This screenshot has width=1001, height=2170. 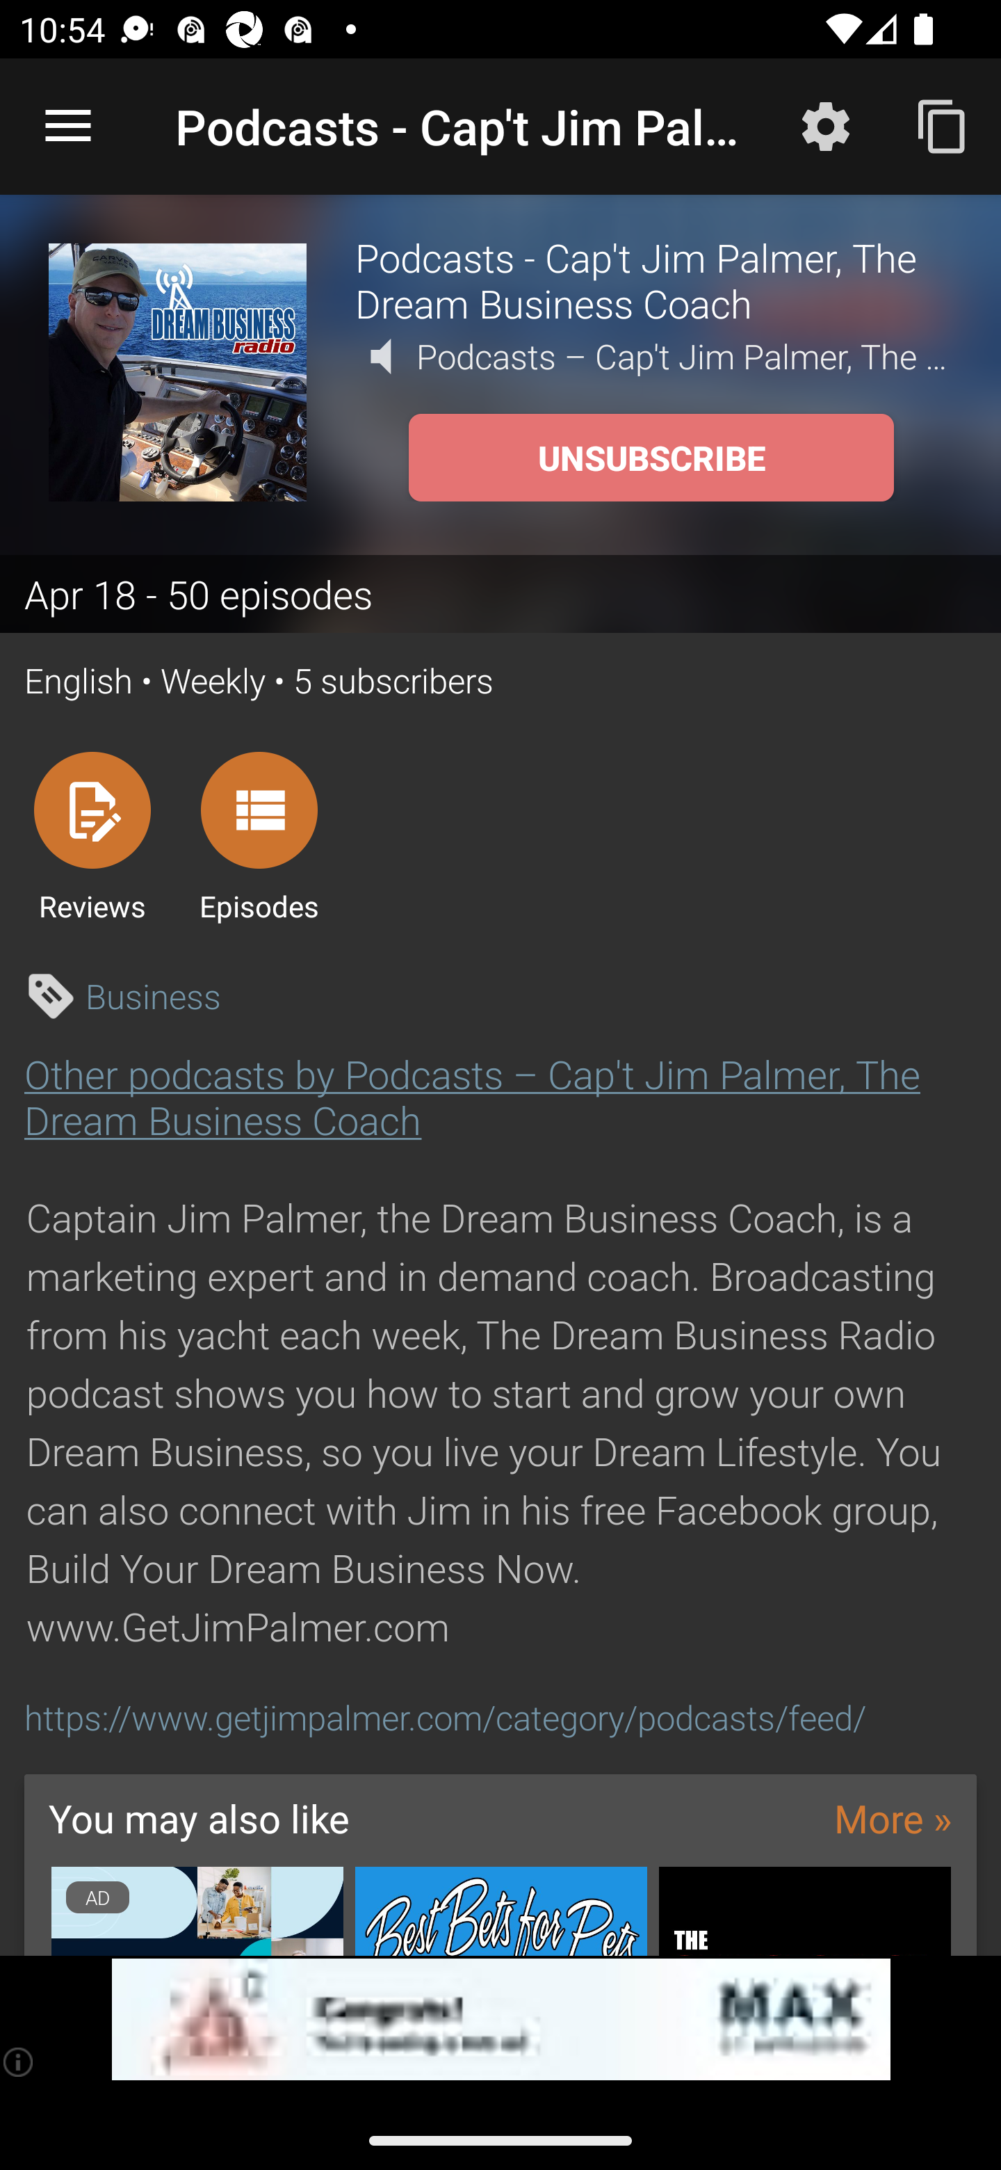 I want to click on Reviews, so click(x=92, y=836).